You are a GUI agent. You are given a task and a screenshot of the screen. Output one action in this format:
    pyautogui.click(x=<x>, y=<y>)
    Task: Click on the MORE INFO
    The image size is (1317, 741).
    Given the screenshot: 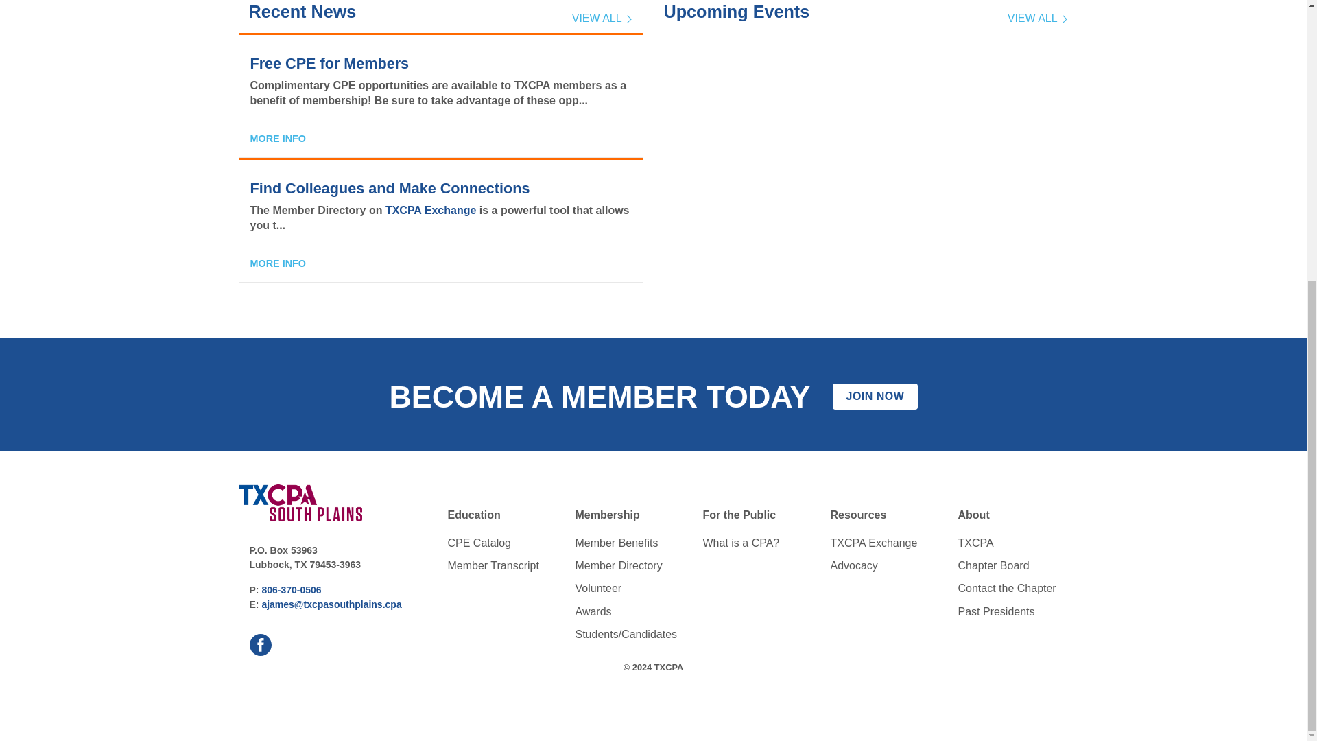 What is the action you would take?
    pyautogui.click(x=277, y=139)
    